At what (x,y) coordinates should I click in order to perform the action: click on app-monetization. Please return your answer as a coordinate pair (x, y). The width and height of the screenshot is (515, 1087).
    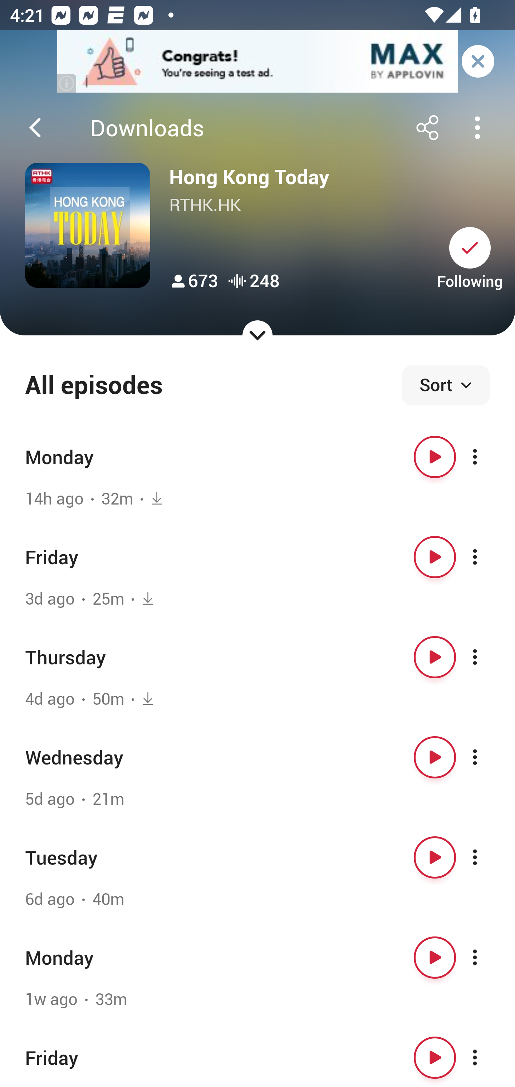
    Looking at the image, I should click on (257, 62).